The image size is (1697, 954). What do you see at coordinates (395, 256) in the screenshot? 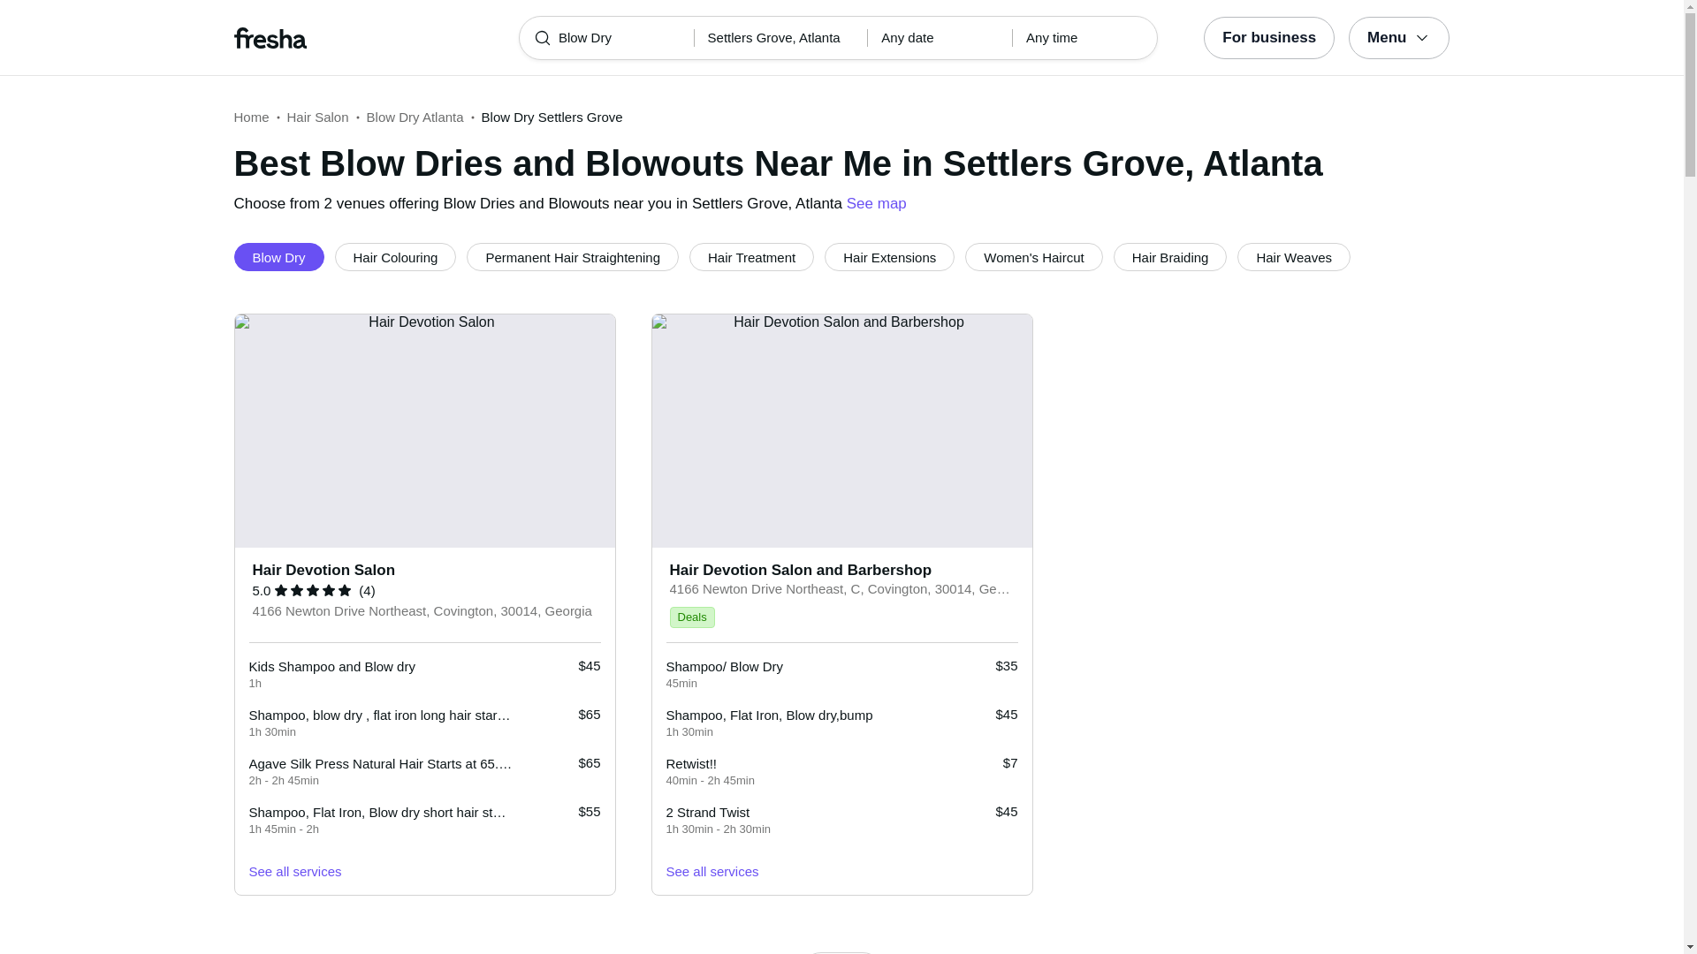
I see `Hair Colouring` at bounding box center [395, 256].